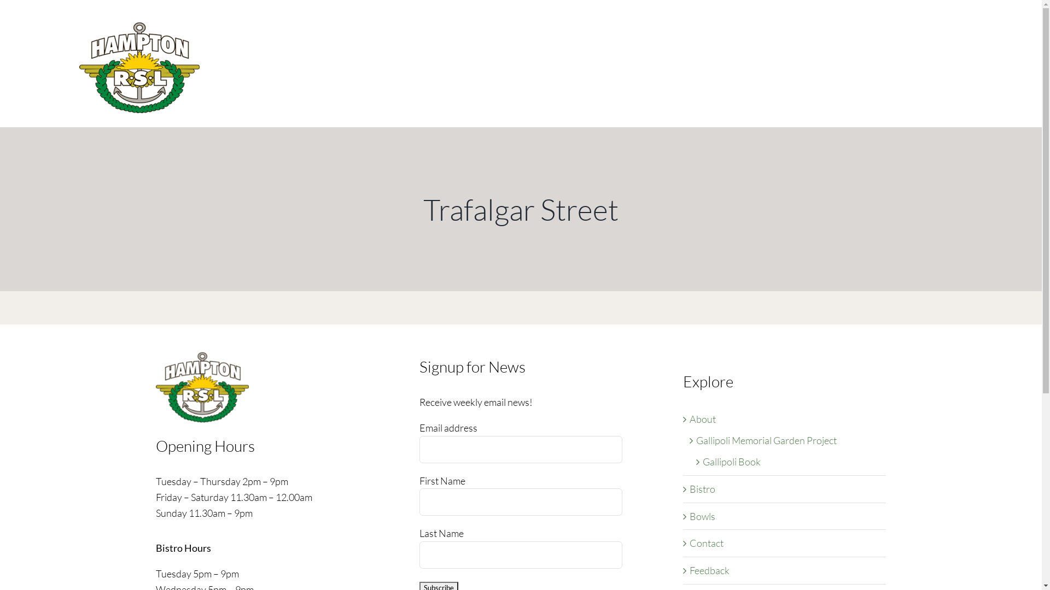 The width and height of the screenshot is (1050, 590). Describe the element at coordinates (703, 419) in the screenshot. I see `About` at that location.